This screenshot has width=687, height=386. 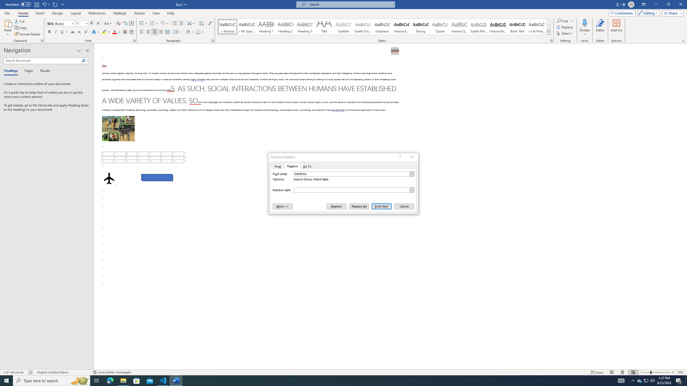 I want to click on Row Down, so click(x=549, y=27).